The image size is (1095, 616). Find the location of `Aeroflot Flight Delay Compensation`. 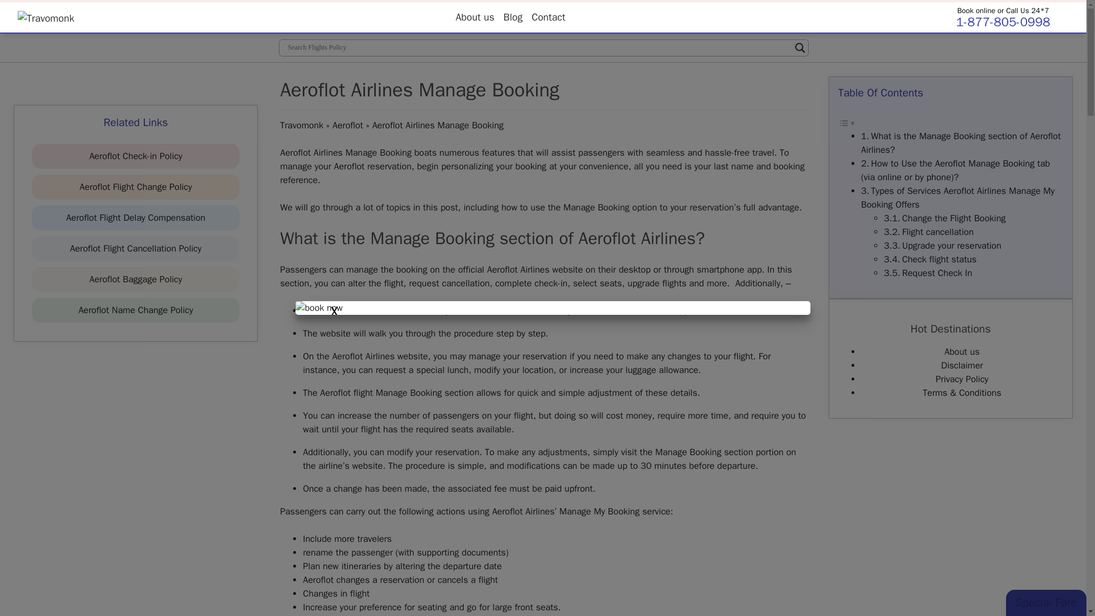

Aeroflot Flight Delay Compensation is located at coordinates (136, 218).